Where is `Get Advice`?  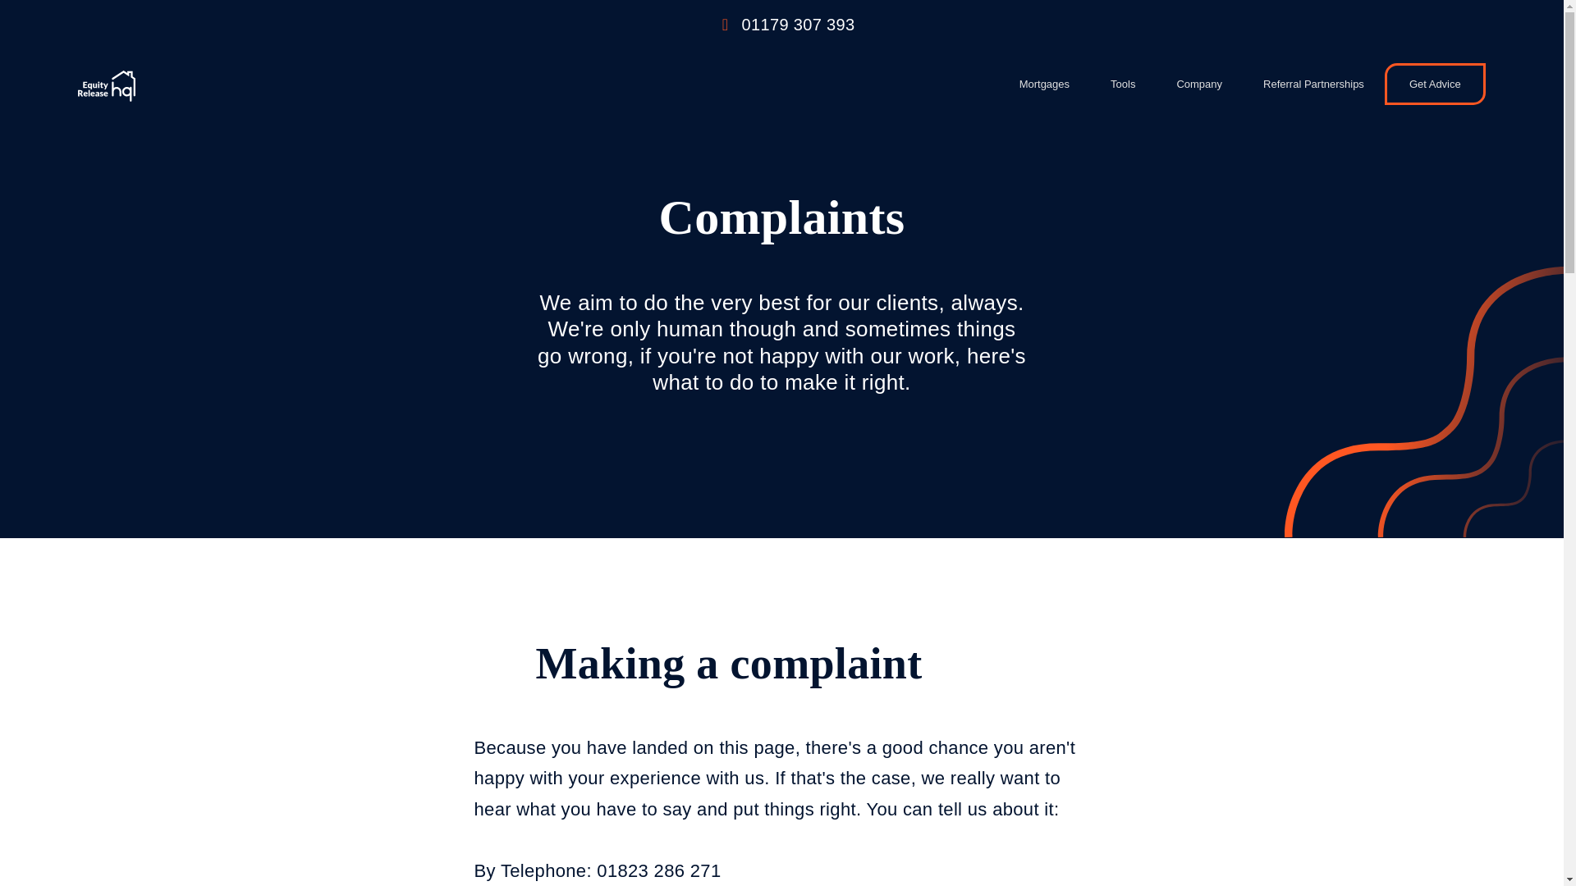
Get Advice is located at coordinates (1435, 84).